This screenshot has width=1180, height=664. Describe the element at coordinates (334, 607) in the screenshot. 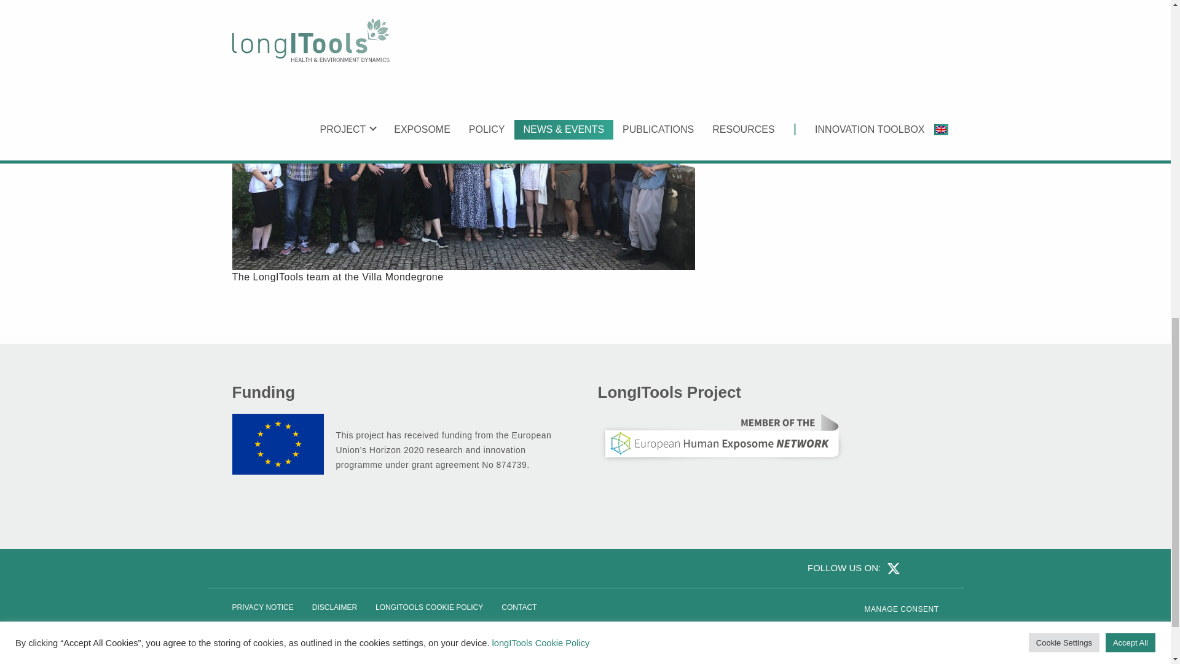

I see `DISCLAIMER` at that location.